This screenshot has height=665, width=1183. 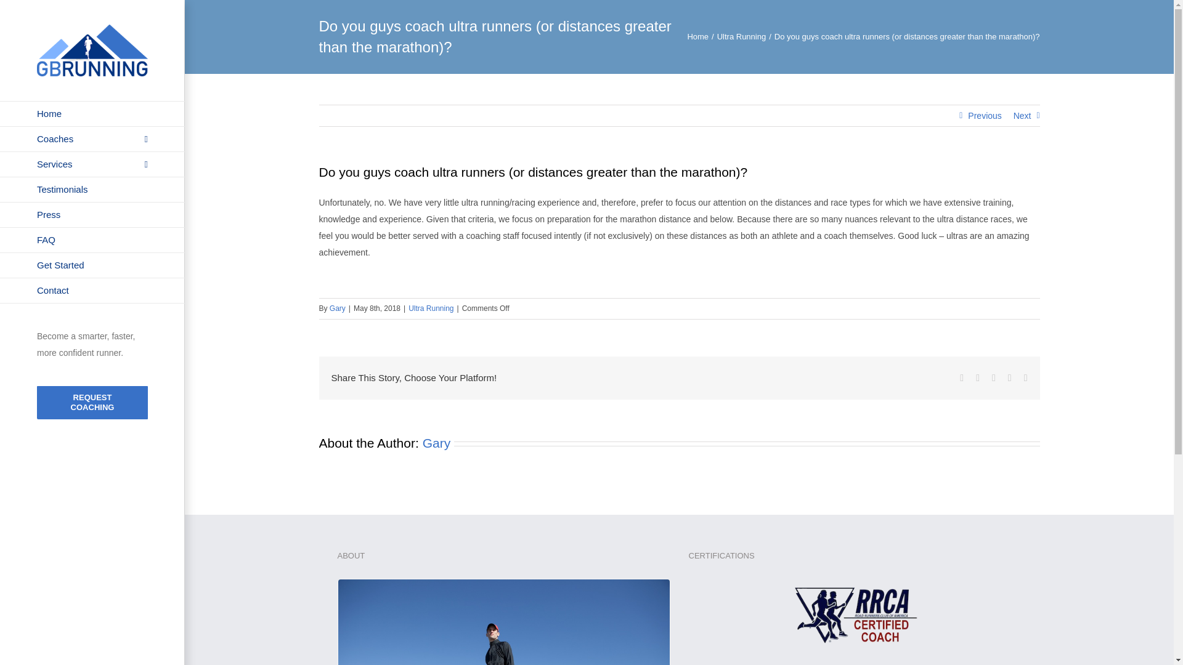 I want to click on Ultra Running, so click(x=742, y=36).